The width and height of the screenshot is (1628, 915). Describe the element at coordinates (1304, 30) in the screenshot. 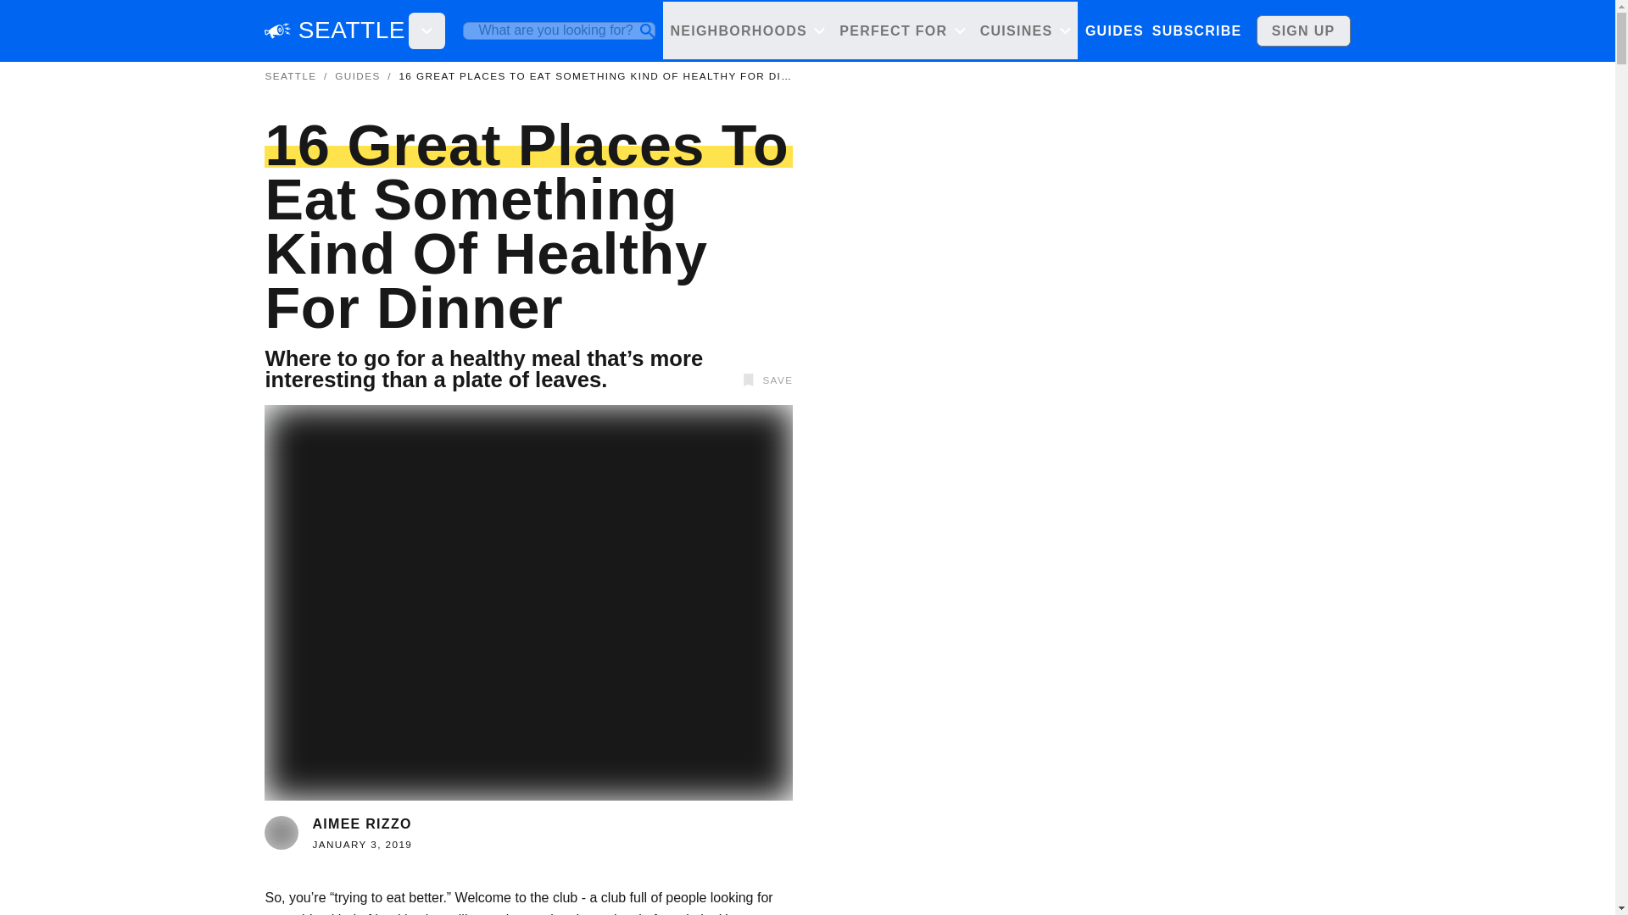

I see `SIGN UP` at that location.